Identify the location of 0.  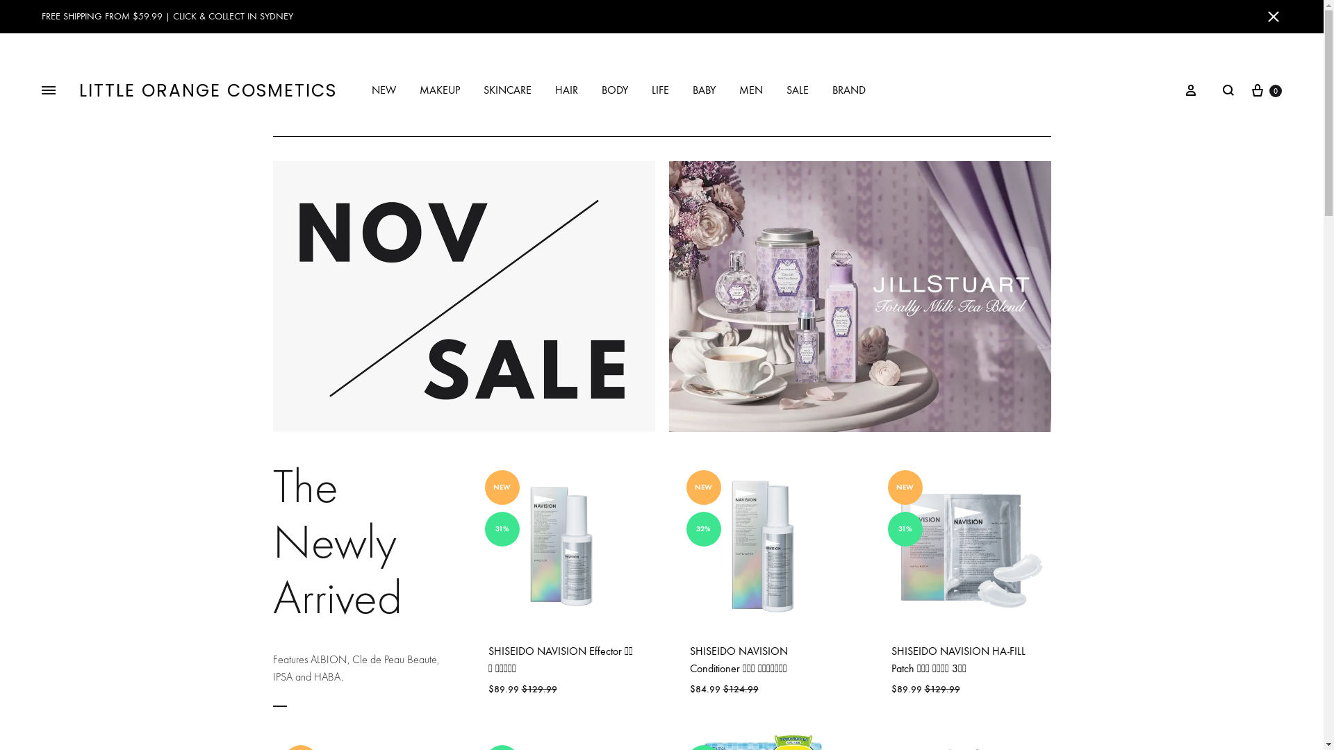
(1266, 90).